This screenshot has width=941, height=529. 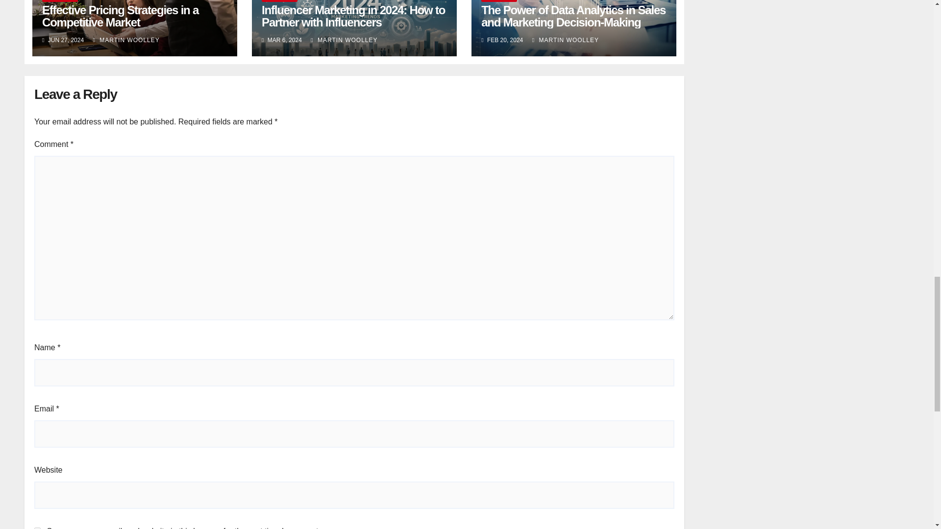 I want to click on Effective Pricing Strategies in a Competitive Market, so click(x=121, y=16).